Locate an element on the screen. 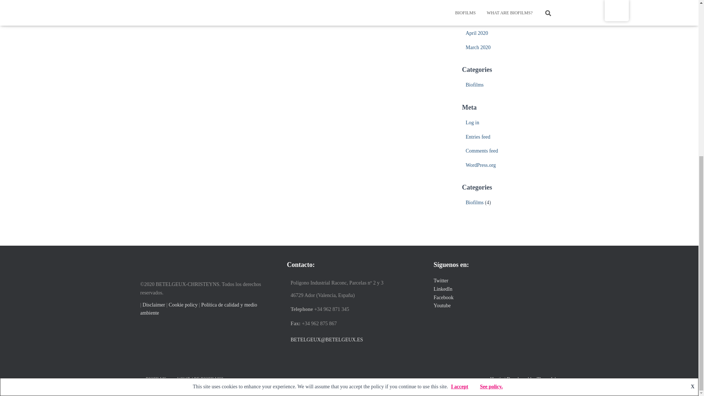 This screenshot has height=396, width=704. March 2020 is located at coordinates (478, 48).